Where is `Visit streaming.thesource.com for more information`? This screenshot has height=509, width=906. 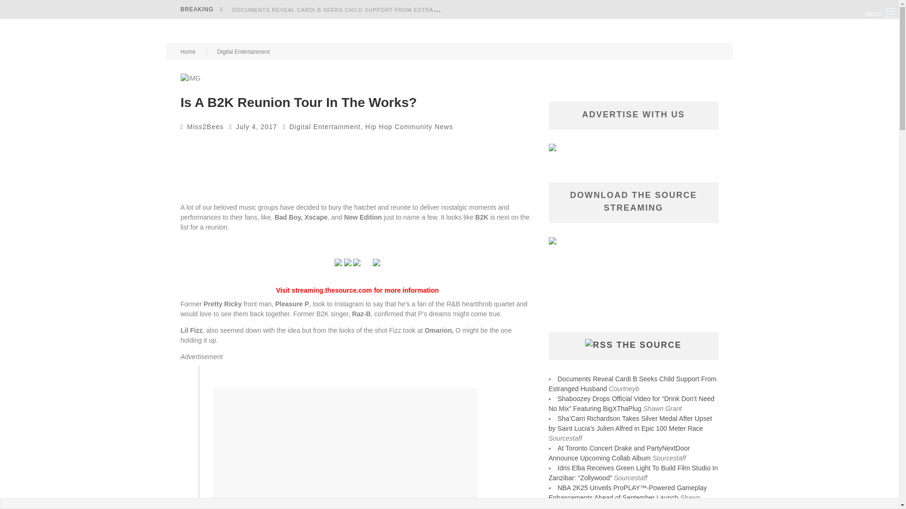 Visit streaming.thesource.com for more information is located at coordinates (357, 290).